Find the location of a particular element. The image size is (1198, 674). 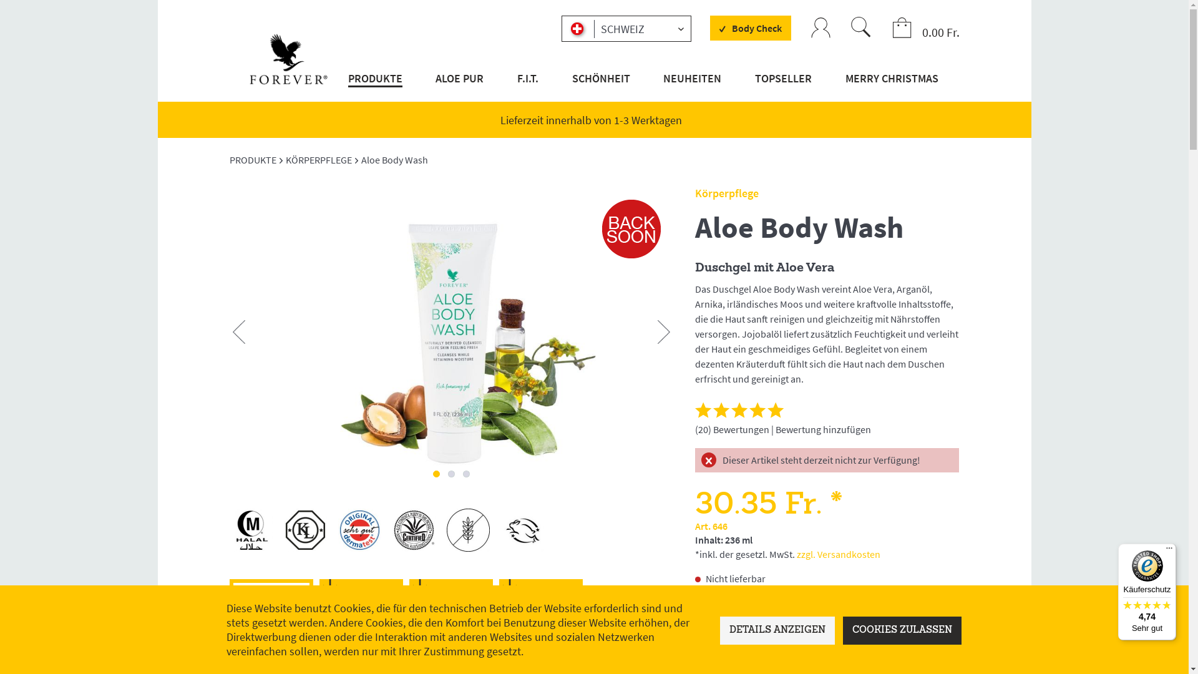

TOPSELLER is located at coordinates (784, 86).